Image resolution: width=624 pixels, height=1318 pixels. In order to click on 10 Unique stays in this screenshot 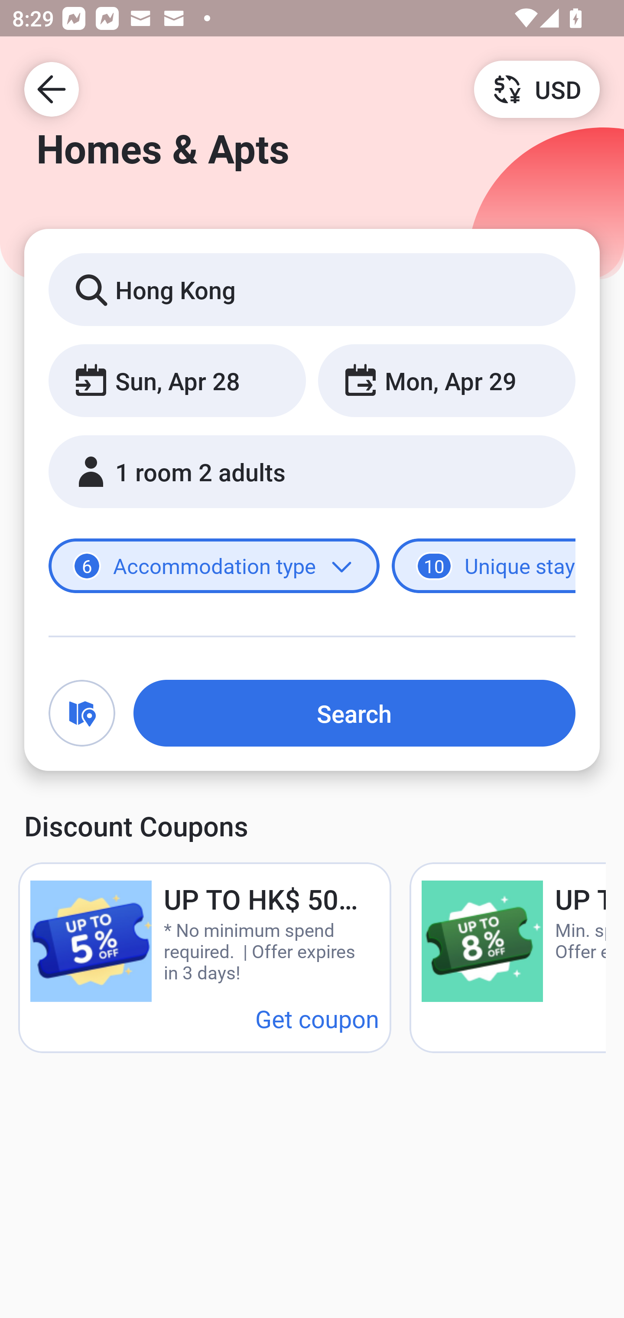, I will do `click(484, 566)`.